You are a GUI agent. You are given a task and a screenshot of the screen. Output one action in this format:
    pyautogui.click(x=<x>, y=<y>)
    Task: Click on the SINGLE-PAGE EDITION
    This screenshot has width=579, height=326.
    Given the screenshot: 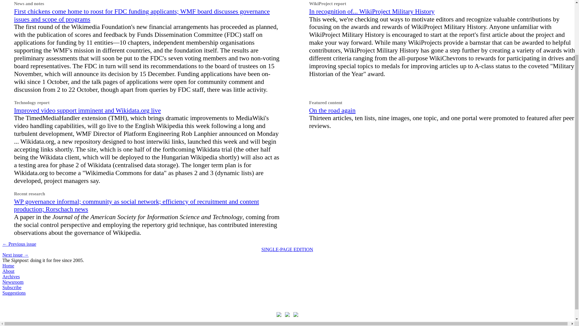 What is the action you would take?
    pyautogui.click(x=287, y=249)
    